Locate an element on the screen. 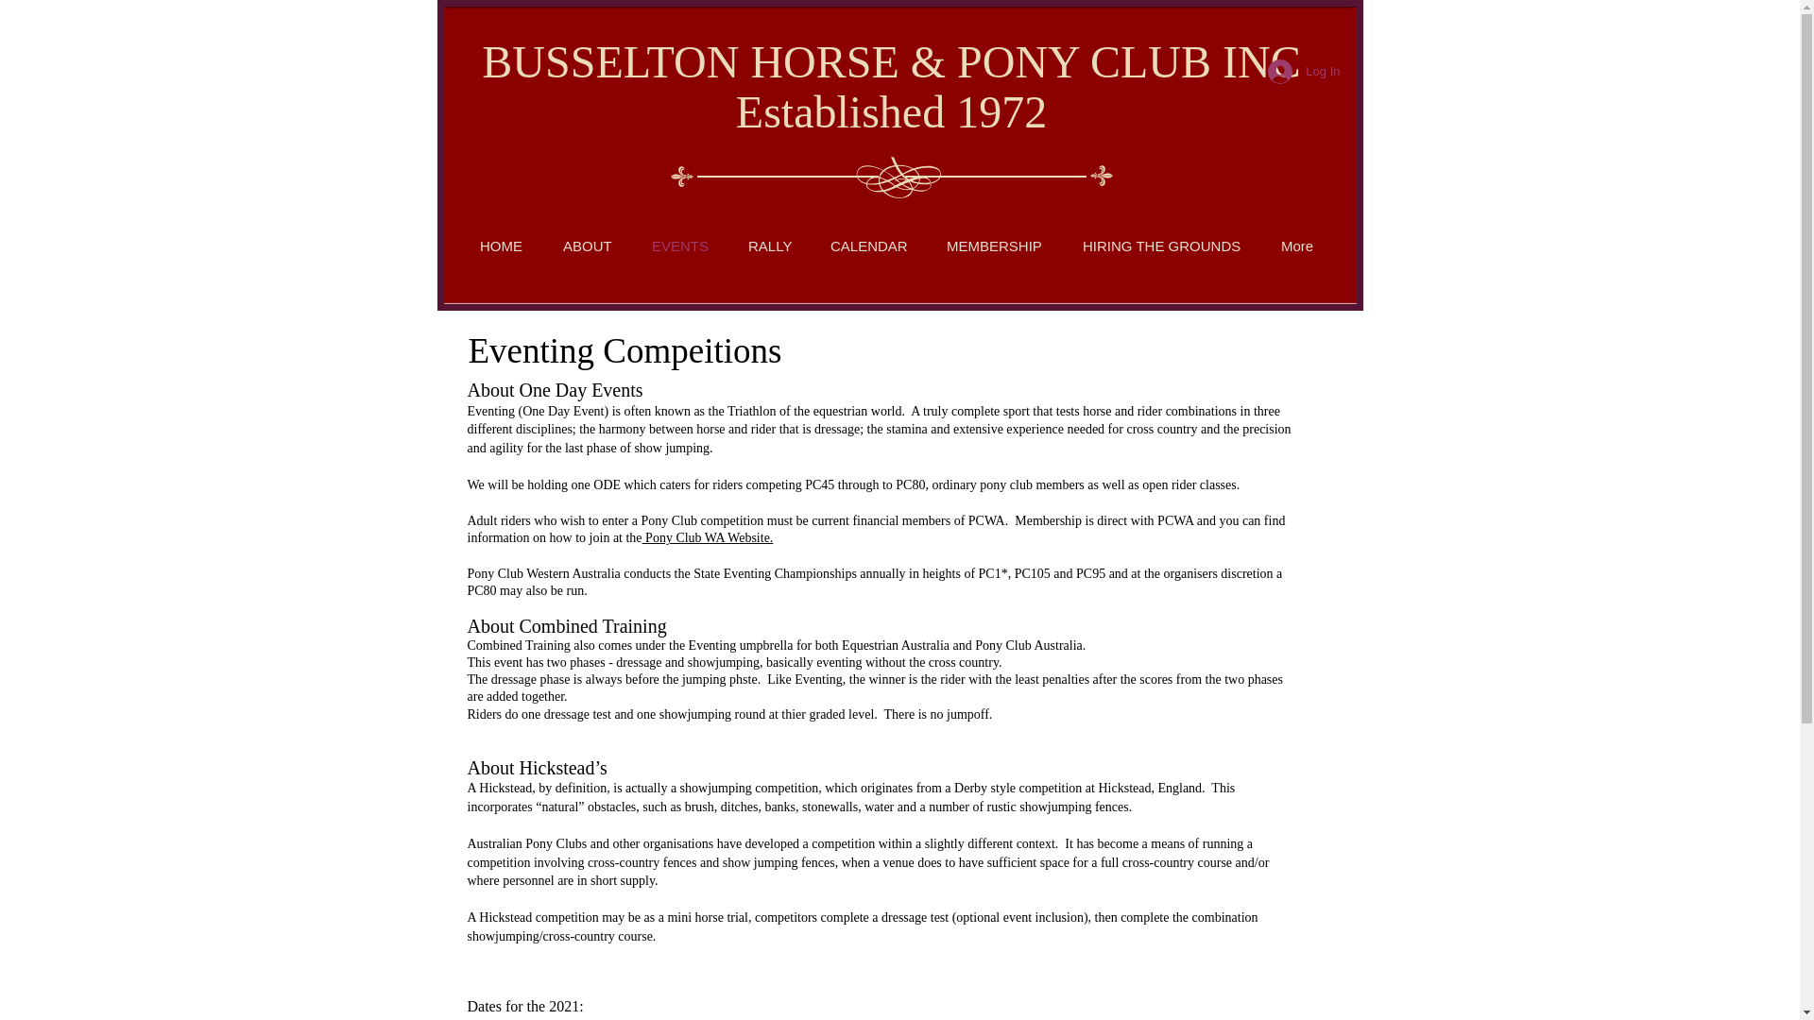 The height and width of the screenshot is (1020, 1814). HIRING THE GROUNDS is located at coordinates (1162, 246).